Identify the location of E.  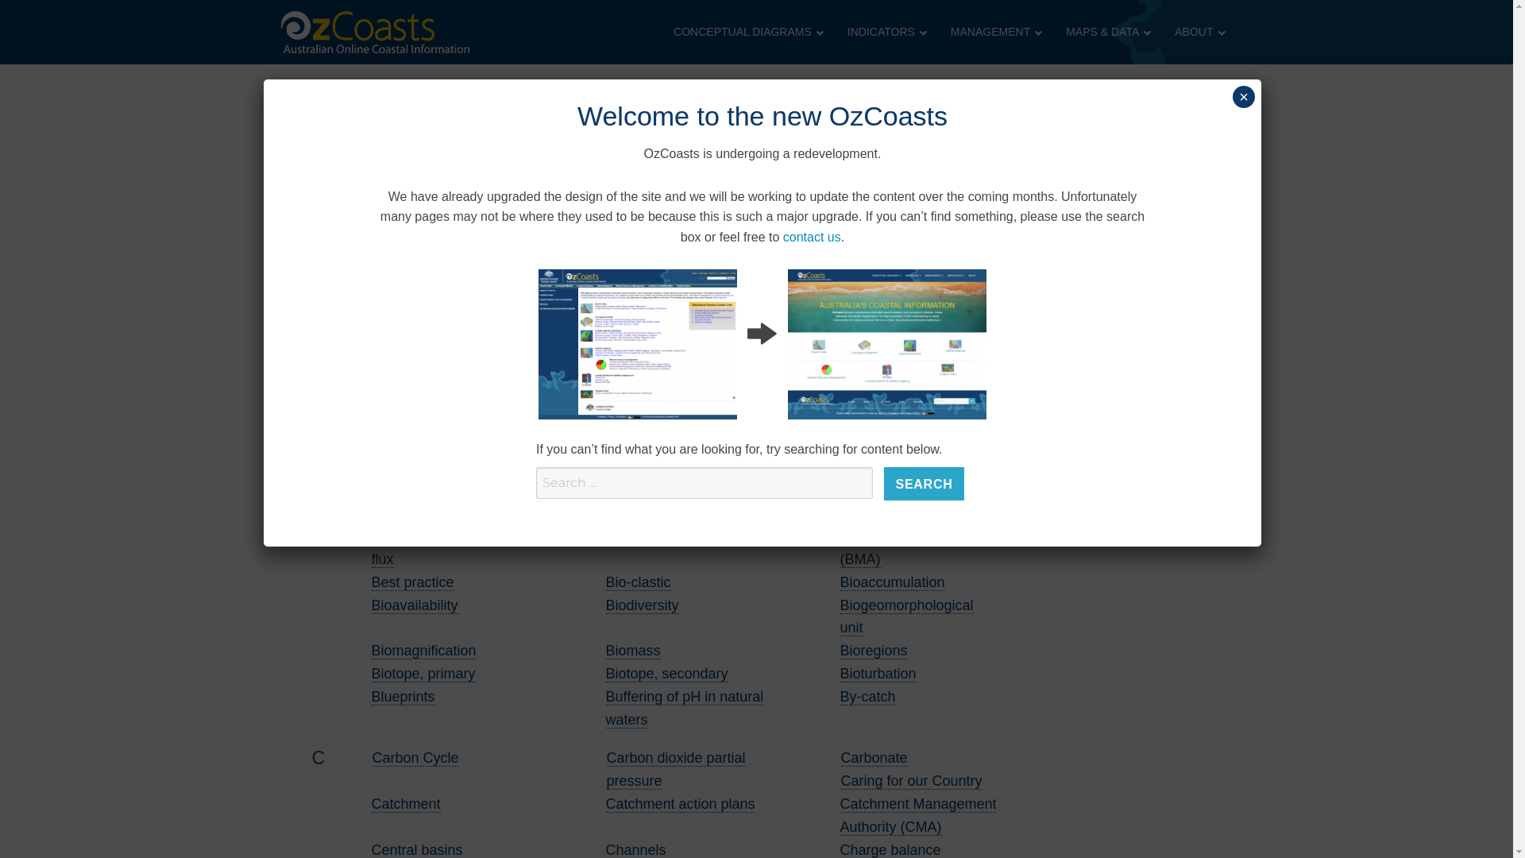
(410, 257).